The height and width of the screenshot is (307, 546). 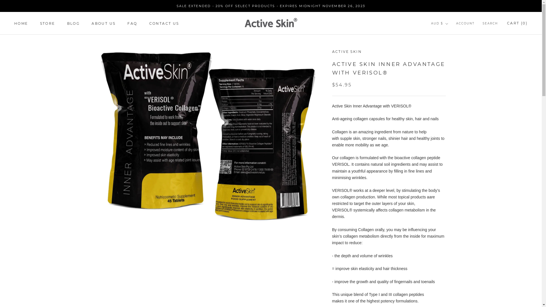 I want to click on FKP, so click(x=449, y=284).